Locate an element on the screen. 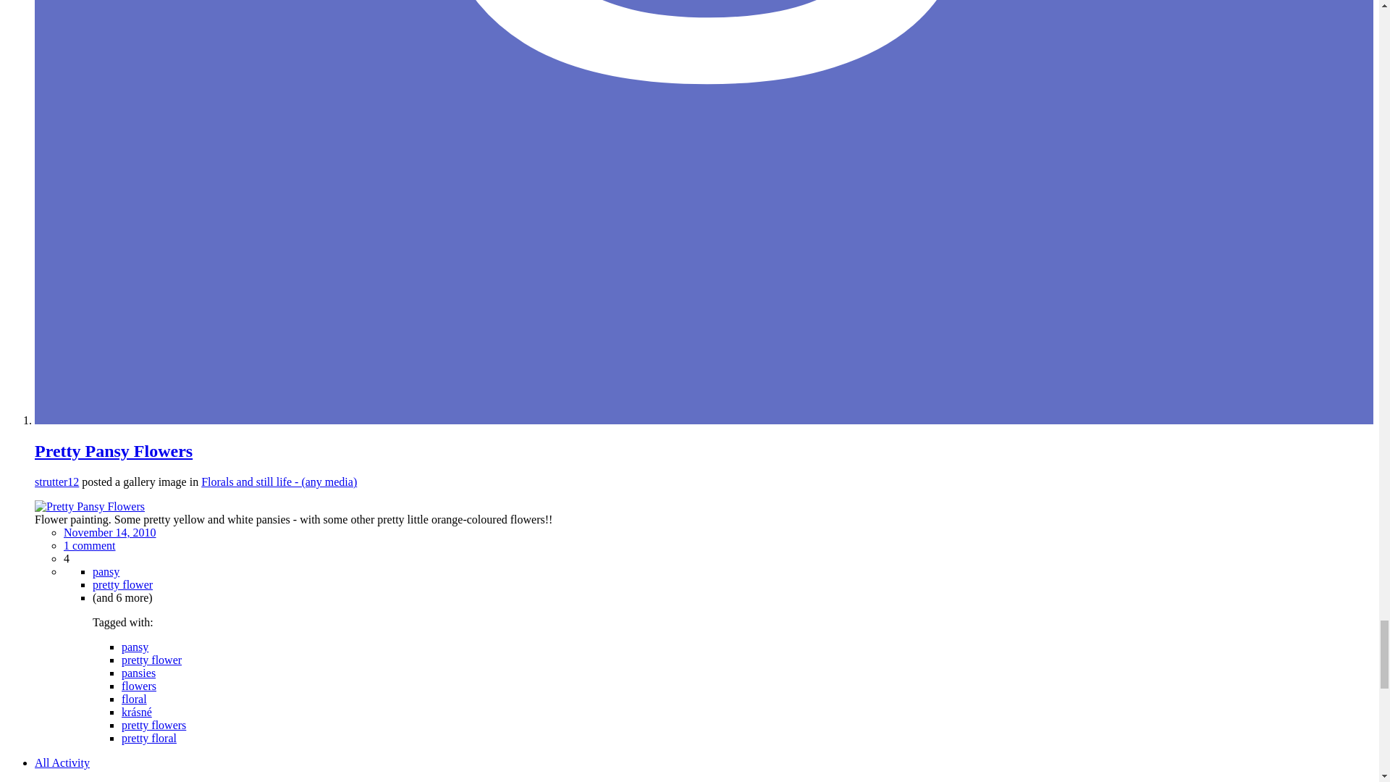  Find other content tagged with 'flowers' is located at coordinates (139, 685).